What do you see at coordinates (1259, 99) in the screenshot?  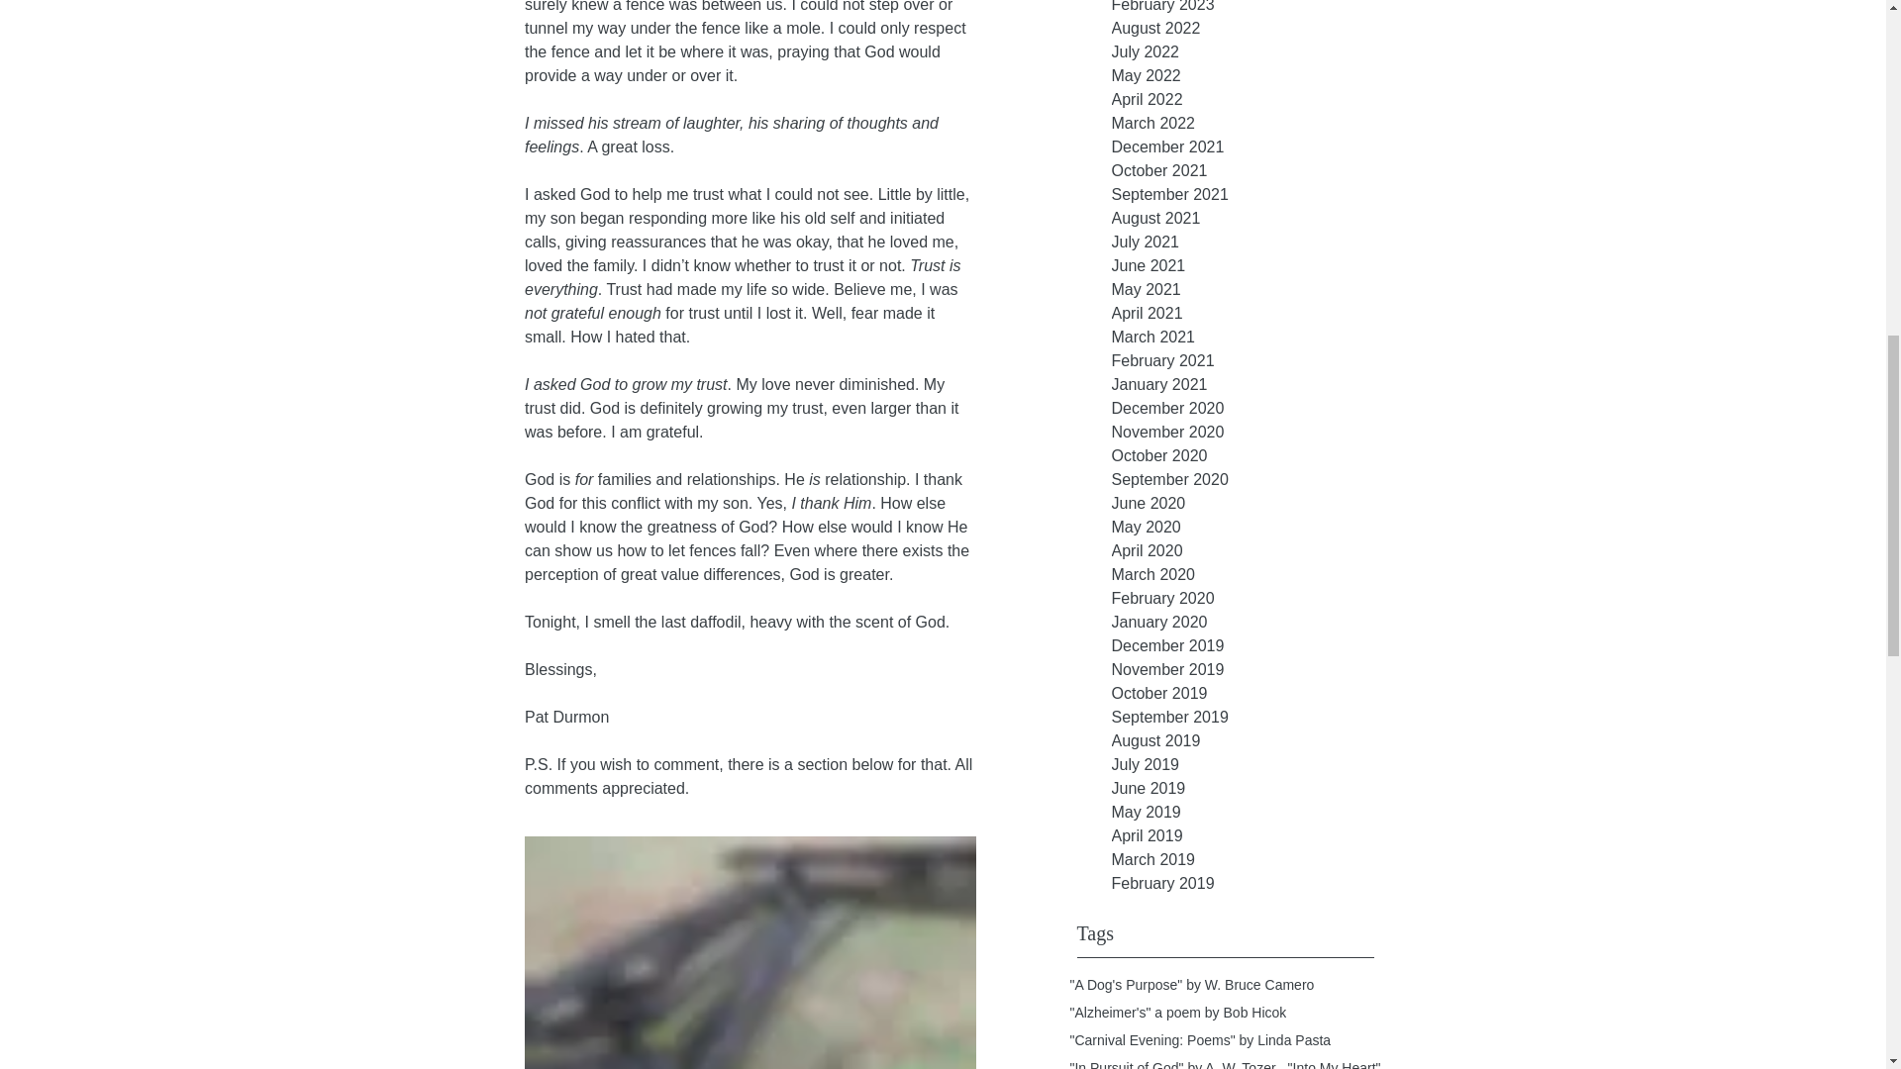 I see `April 2022` at bounding box center [1259, 99].